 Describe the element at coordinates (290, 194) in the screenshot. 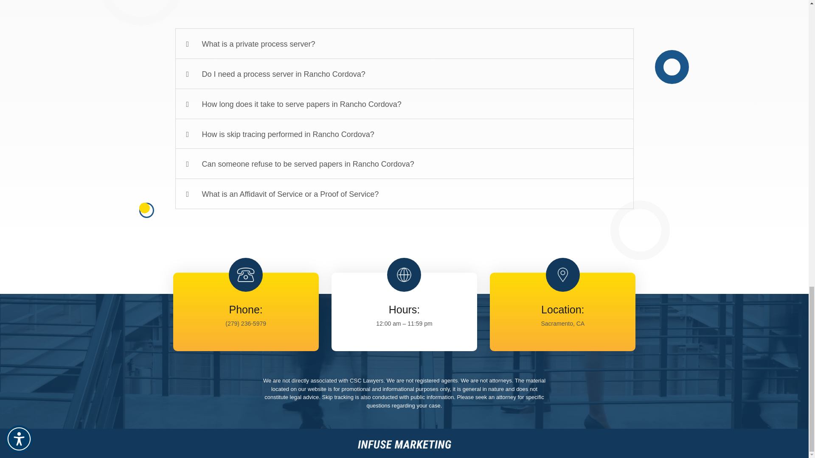

I see `What is an Affidavit of Service or a Proof of Service?` at that location.